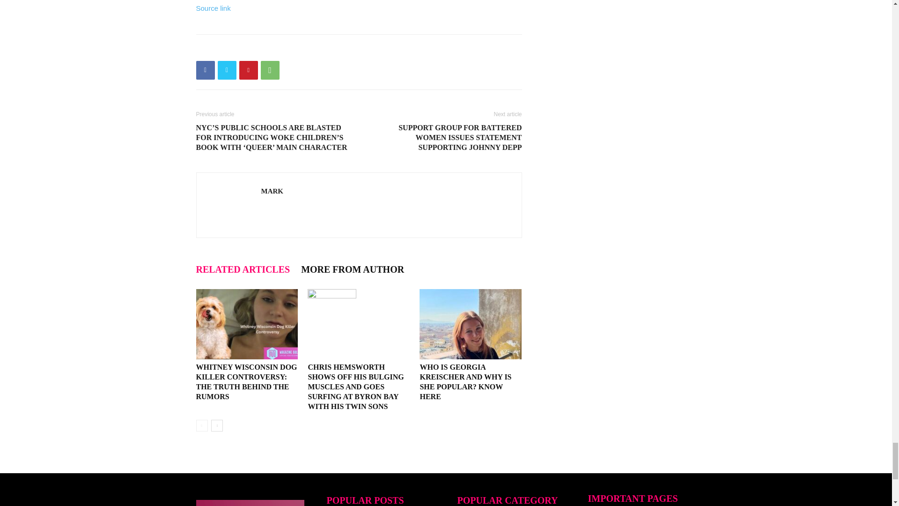  Describe the element at coordinates (205, 70) in the screenshot. I see `Facebook` at that location.